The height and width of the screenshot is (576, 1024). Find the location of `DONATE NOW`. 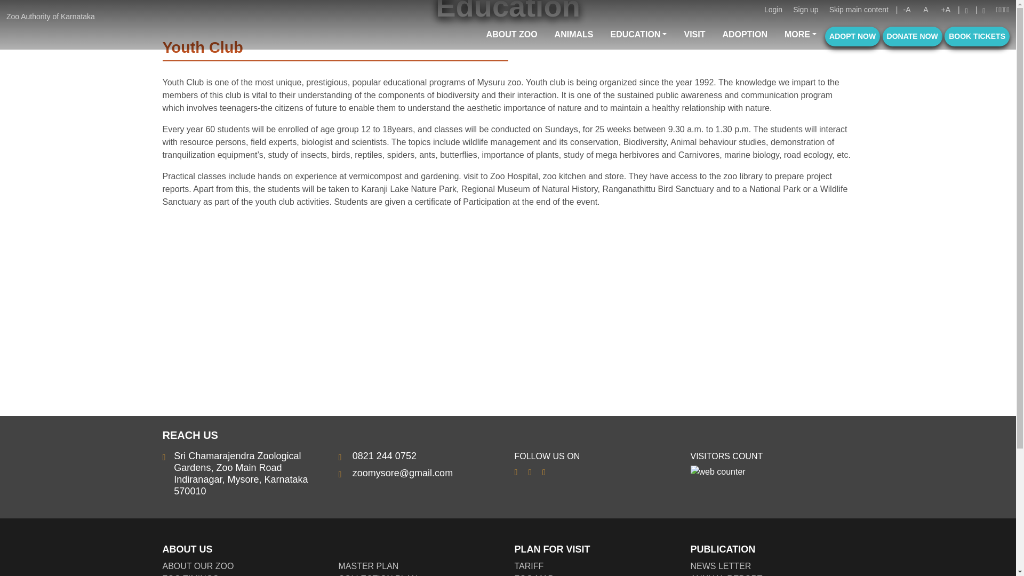

DONATE NOW is located at coordinates (912, 36).